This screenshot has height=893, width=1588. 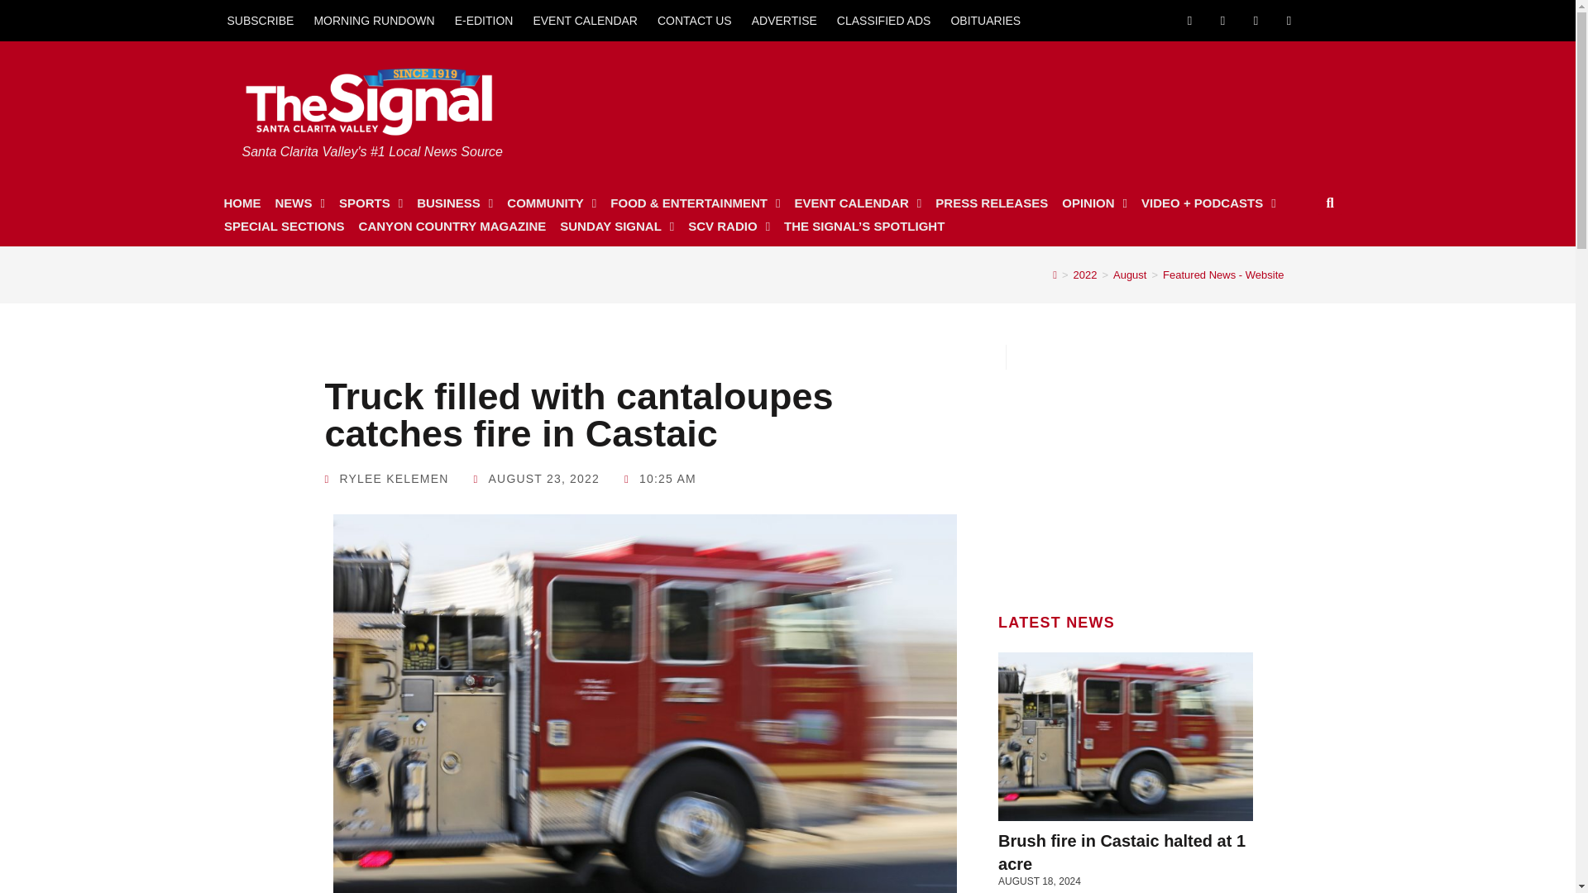 What do you see at coordinates (1126, 473) in the screenshot?
I see `3rd party ad content` at bounding box center [1126, 473].